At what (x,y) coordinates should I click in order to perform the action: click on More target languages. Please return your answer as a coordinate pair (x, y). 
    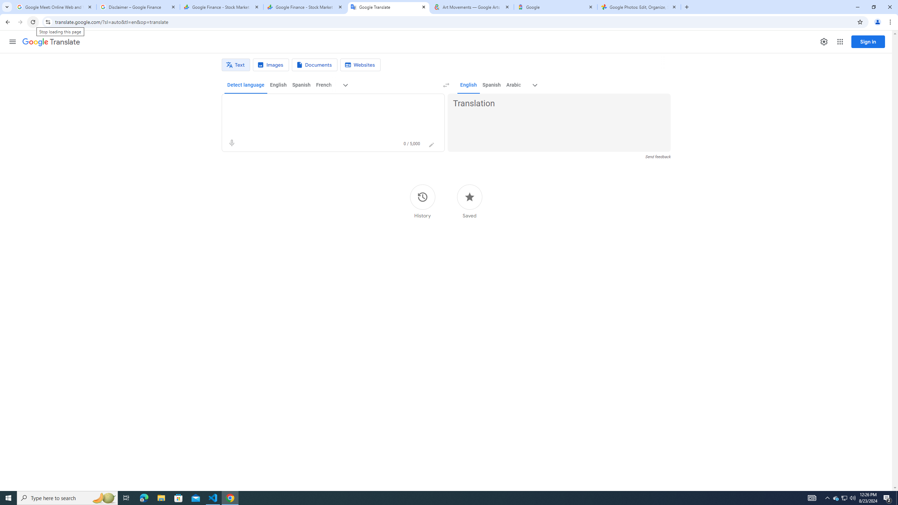
    Looking at the image, I should click on (535, 85).